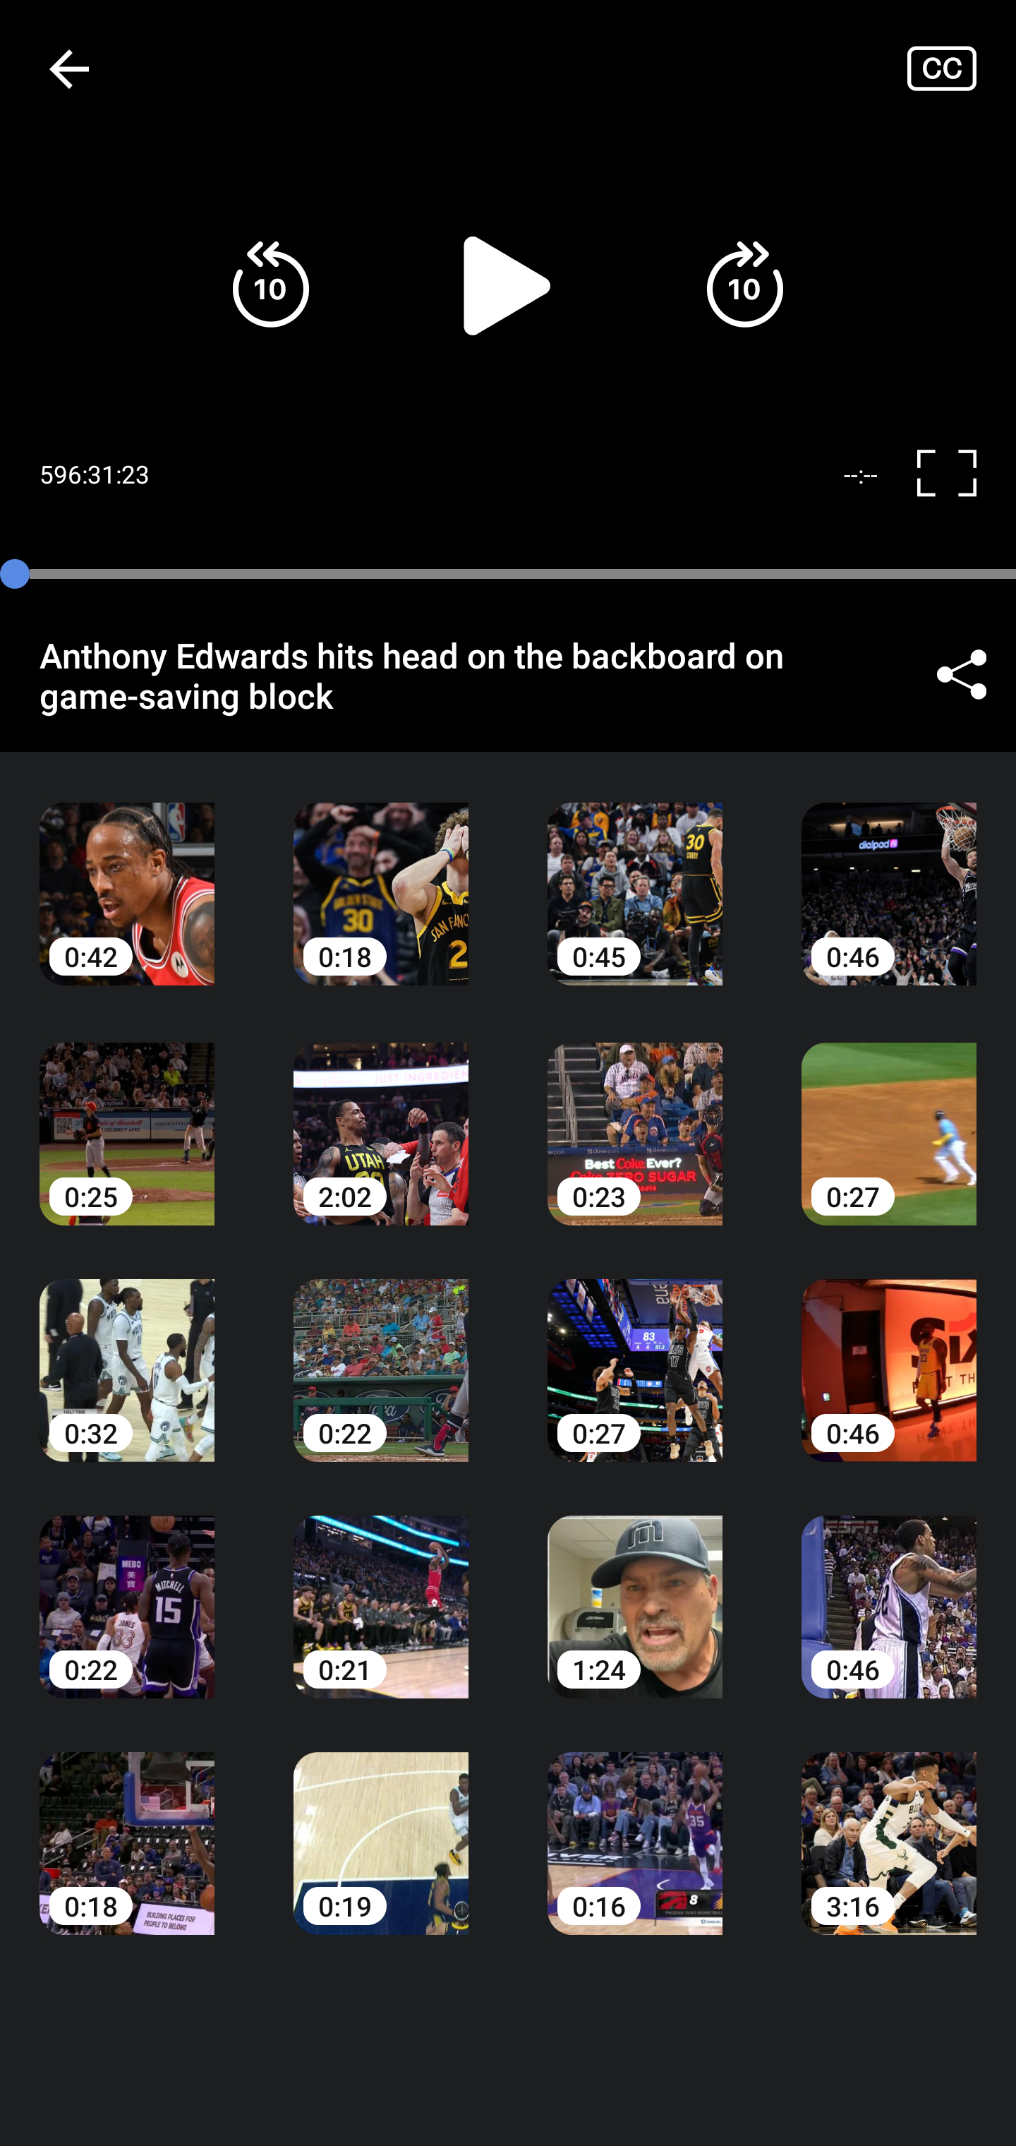 The width and height of the screenshot is (1016, 2146). What do you see at coordinates (635, 1824) in the screenshot?
I see `0:16` at bounding box center [635, 1824].